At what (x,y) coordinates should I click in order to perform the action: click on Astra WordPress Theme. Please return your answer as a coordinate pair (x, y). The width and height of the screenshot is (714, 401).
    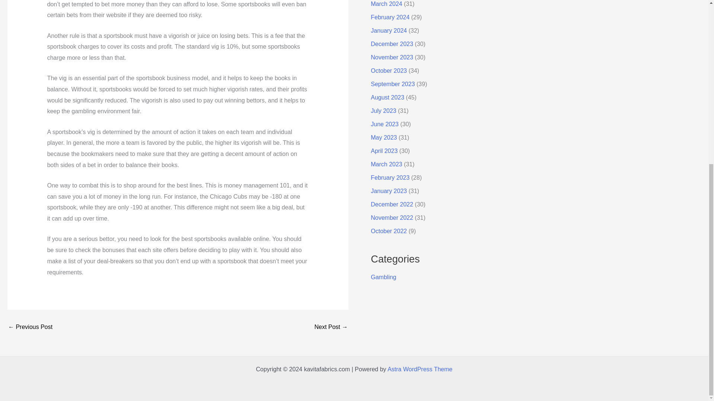
    Looking at the image, I should click on (420, 369).